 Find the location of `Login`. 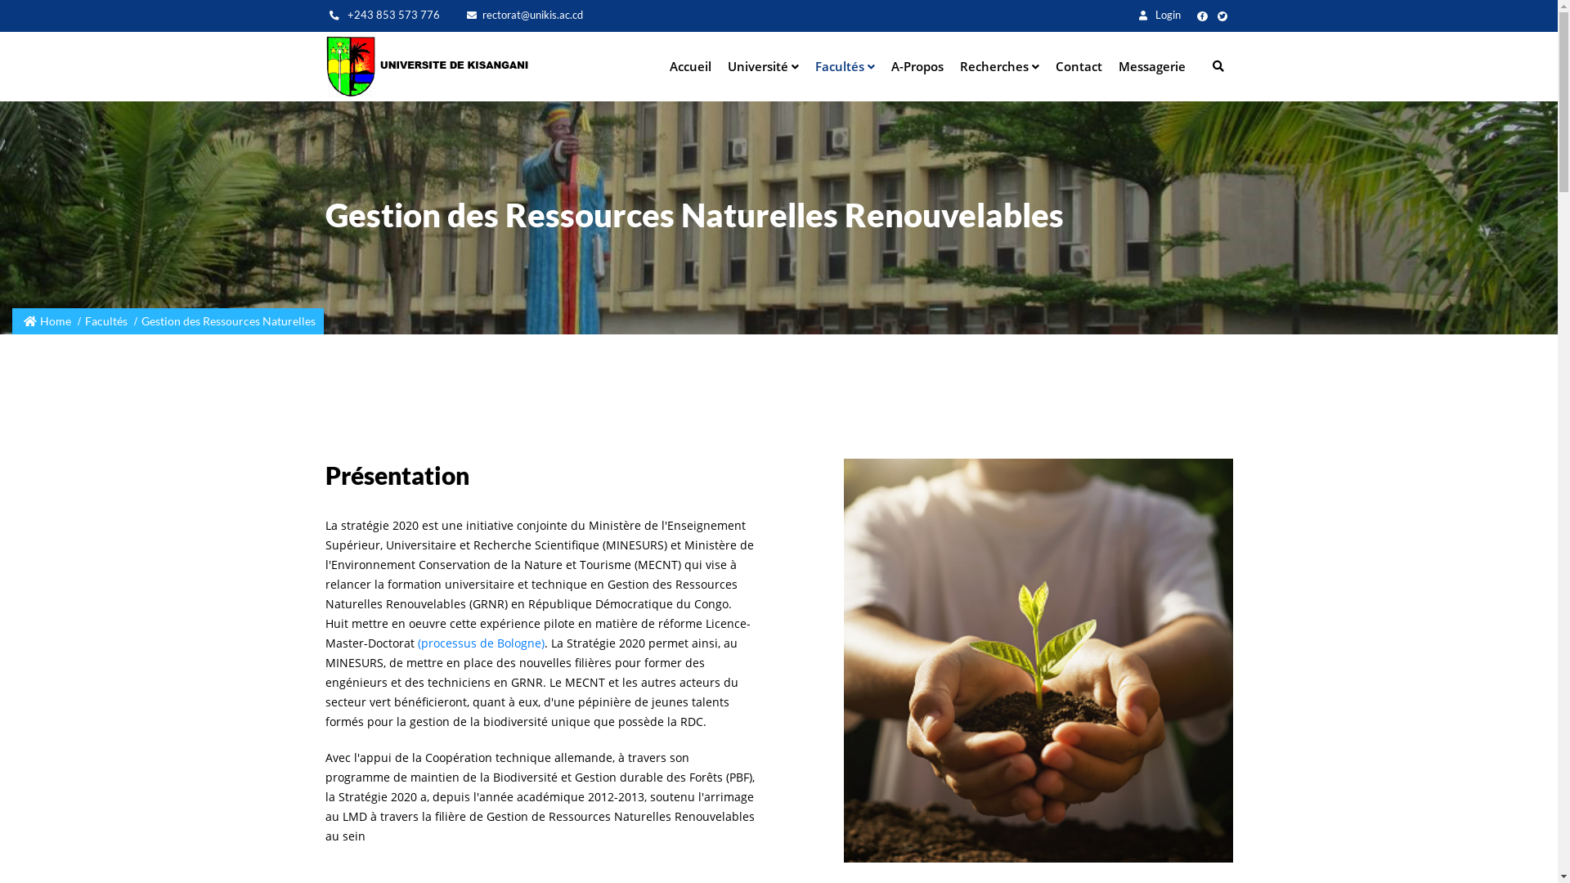

Login is located at coordinates (1160, 15).